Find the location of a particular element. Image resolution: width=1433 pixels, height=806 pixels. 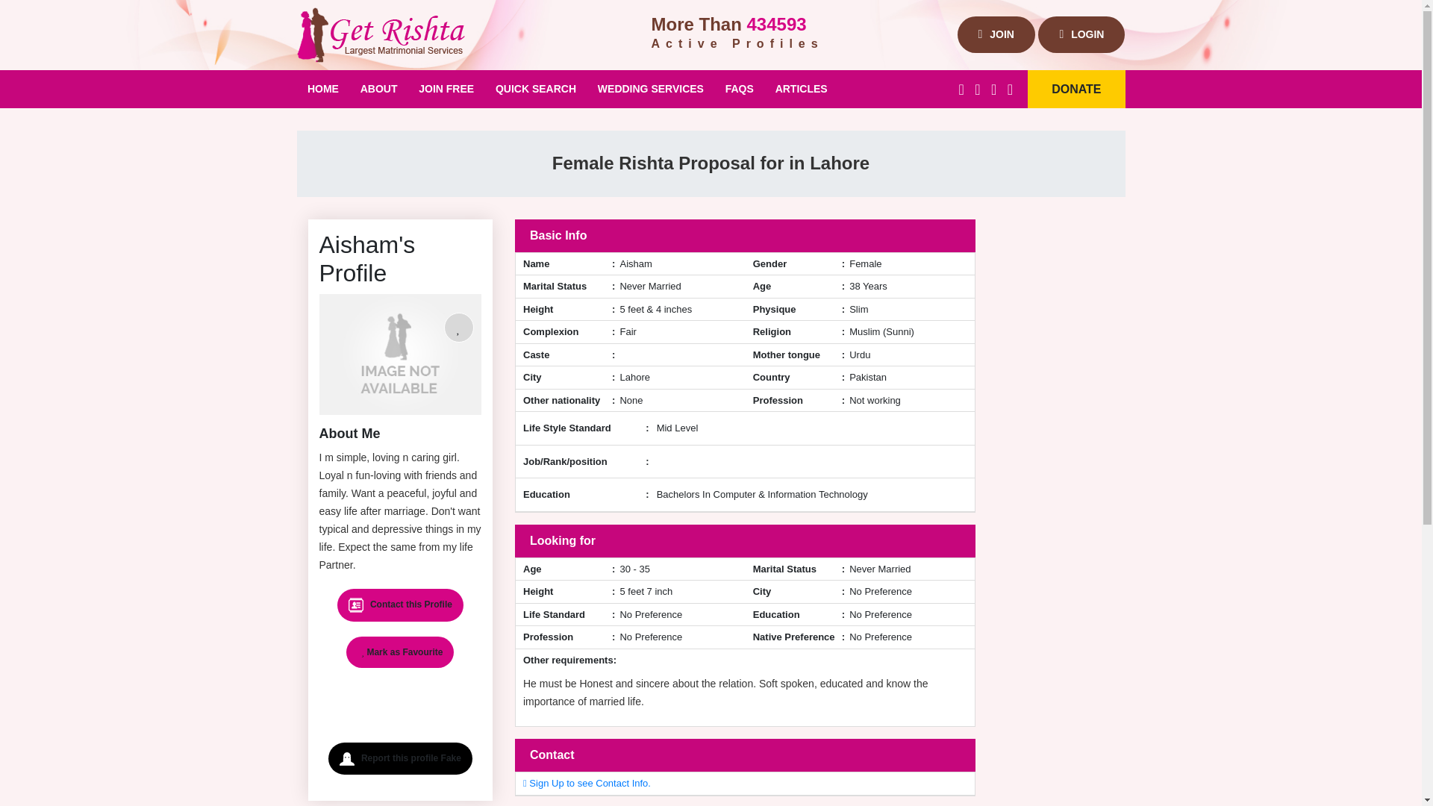

girl marriage proposal Islamabad is located at coordinates (536, 88).